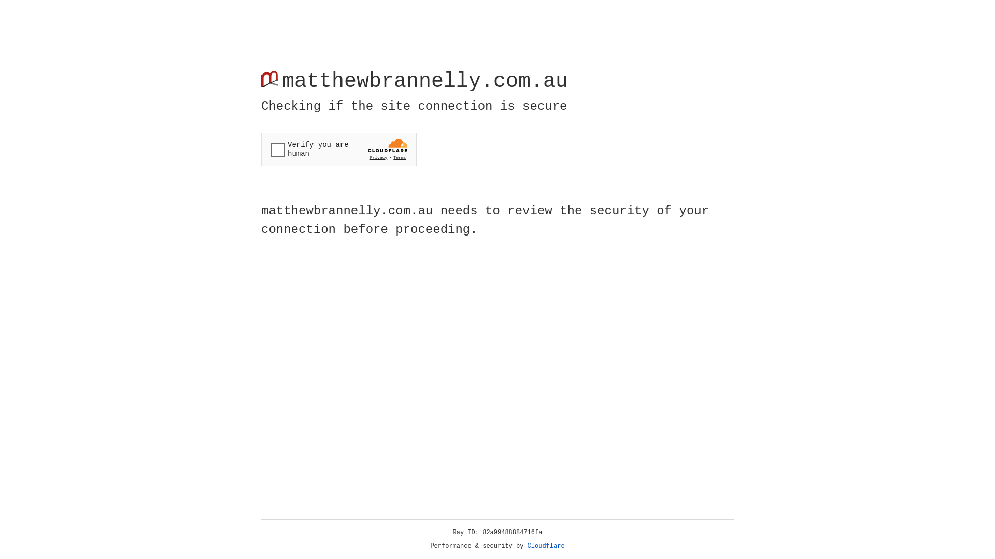 The height and width of the screenshot is (559, 995). Describe the element at coordinates (546, 546) in the screenshot. I see `Cloudflare` at that location.